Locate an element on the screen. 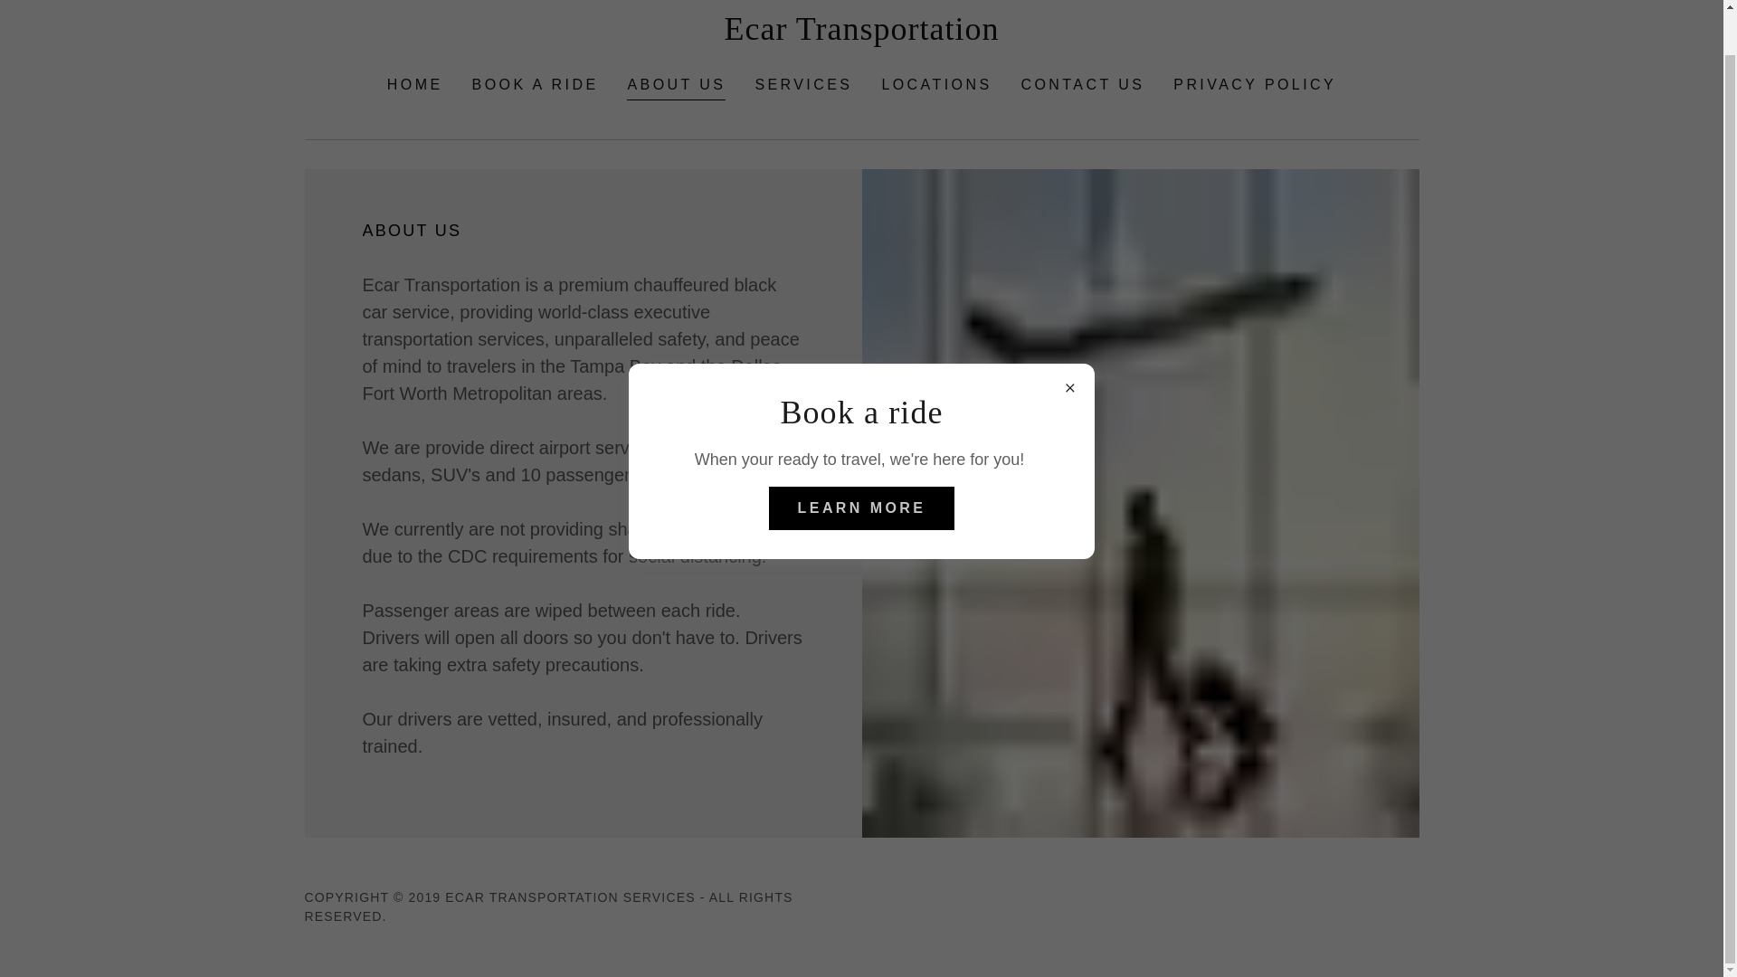 Image resolution: width=1737 pixels, height=977 pixels. LEARN MORE is located at coordinates (862, 463).